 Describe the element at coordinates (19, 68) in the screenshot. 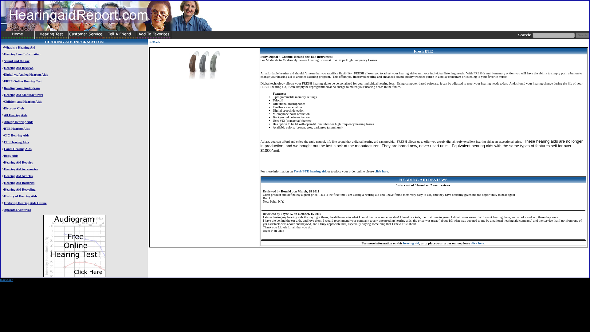

I see `Hearing Aid Reviews` at that location.